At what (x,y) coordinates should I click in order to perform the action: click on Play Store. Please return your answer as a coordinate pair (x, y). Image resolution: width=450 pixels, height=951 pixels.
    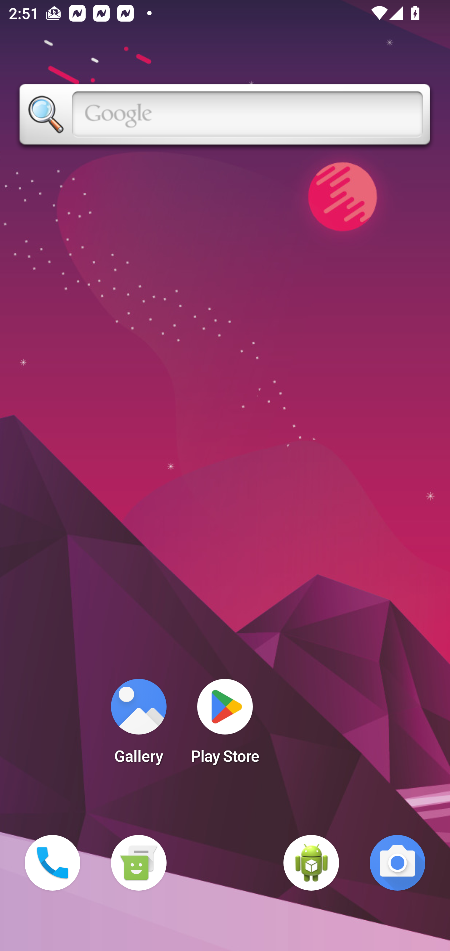
    Looking at the image, I should click on (225, 725).